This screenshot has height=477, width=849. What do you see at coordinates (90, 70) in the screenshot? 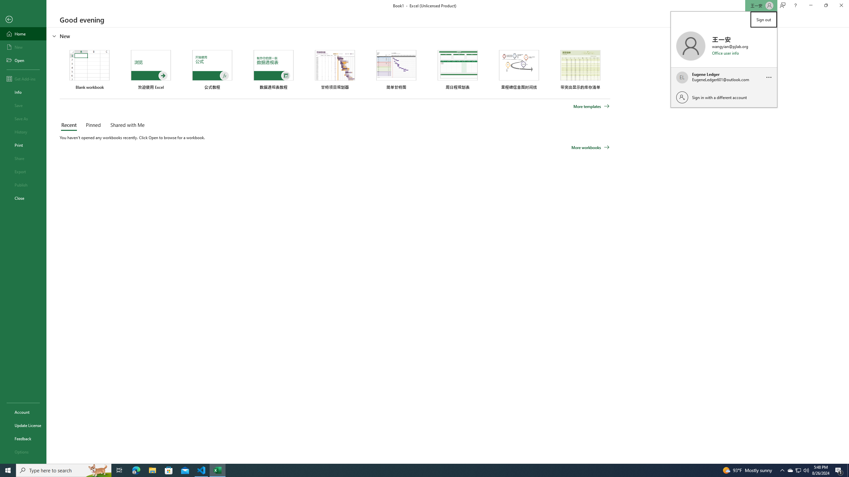
I see `Blank workbook` at bounding box center [90, 70].